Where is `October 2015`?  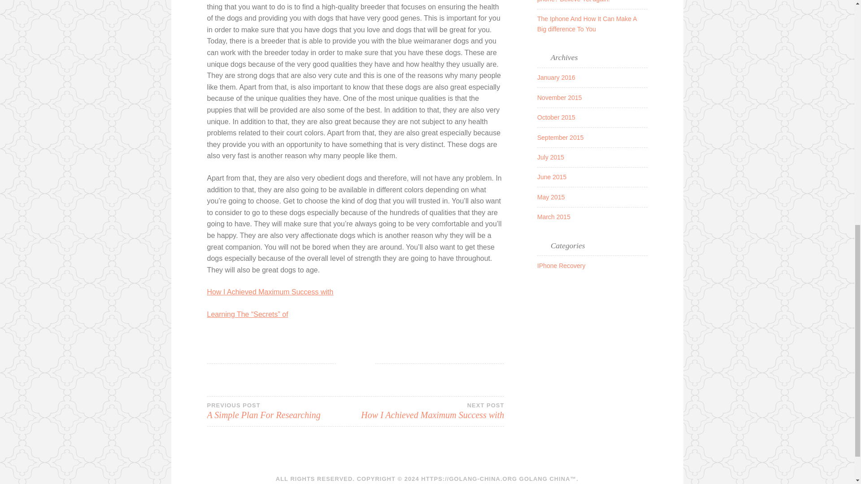 October 2015 is located at coordinates (553, 217).